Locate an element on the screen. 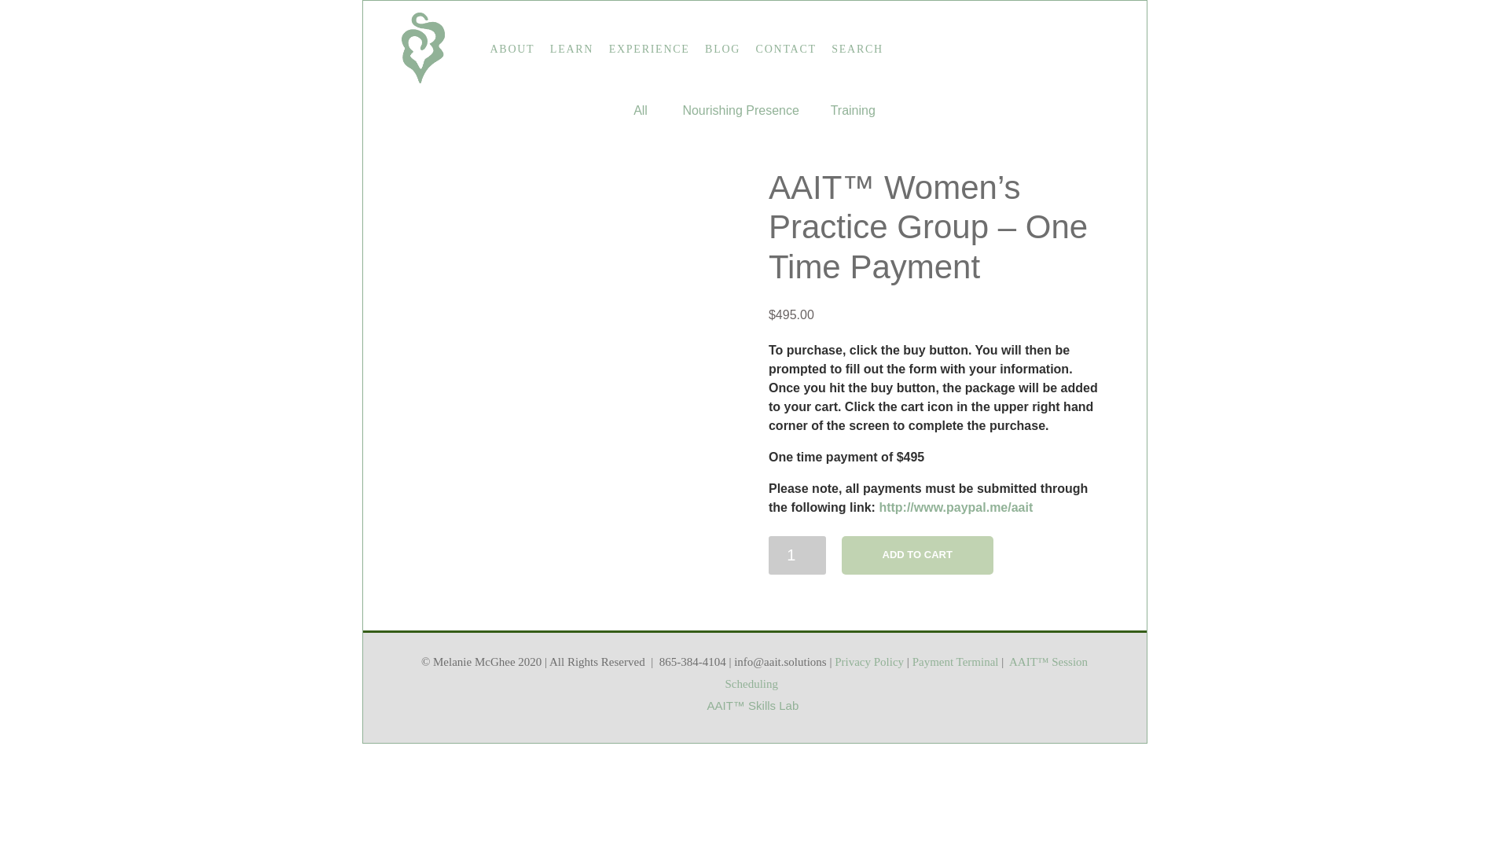  Qty is located at coordinates (797, 555).